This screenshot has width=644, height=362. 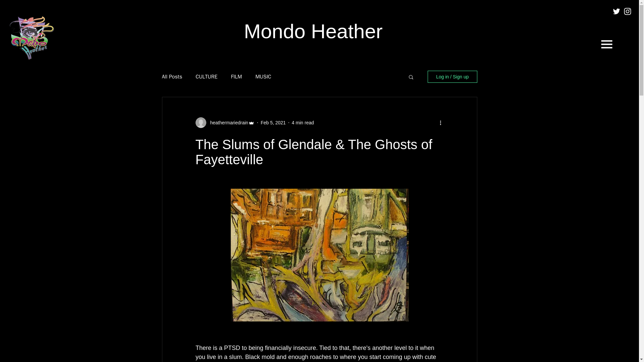 What do you see at coordinates (263, 76) in the screenshot?
I see `MUSIC` at bounding box center [263, 76].